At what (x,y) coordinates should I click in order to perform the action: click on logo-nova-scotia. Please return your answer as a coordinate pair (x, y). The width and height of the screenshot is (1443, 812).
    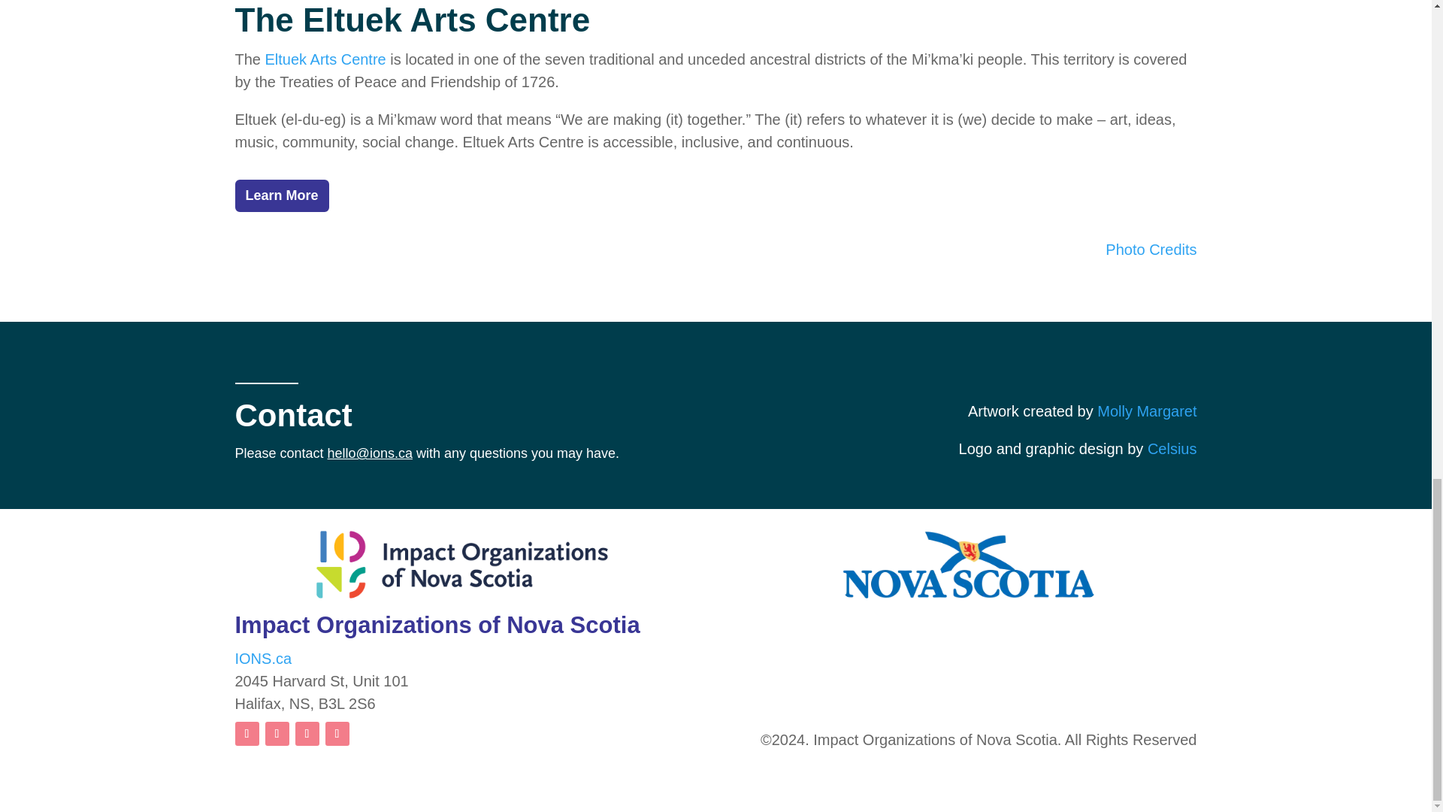
    Looking at the image, I should click on (970, 565).